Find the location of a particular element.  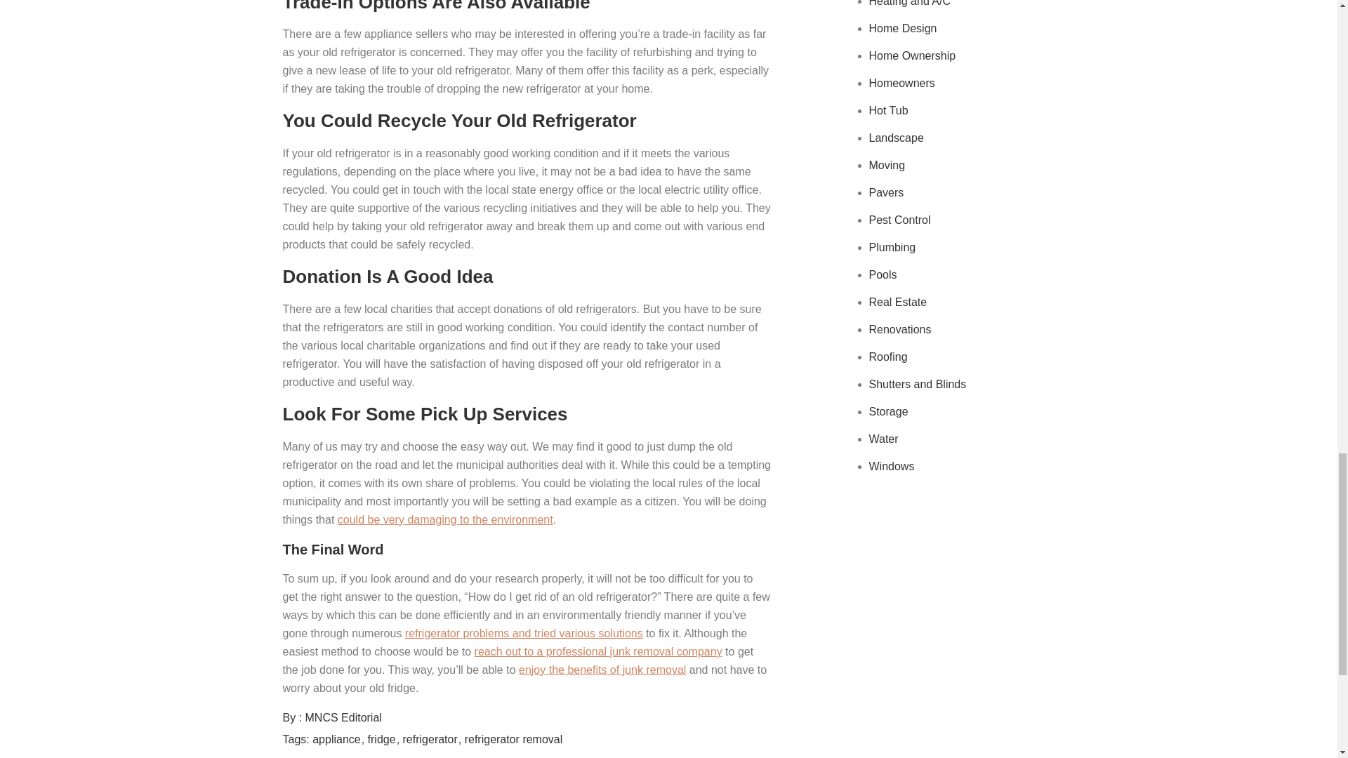

enjoy the benefits of junk removal is located at coordinates (602, 670).